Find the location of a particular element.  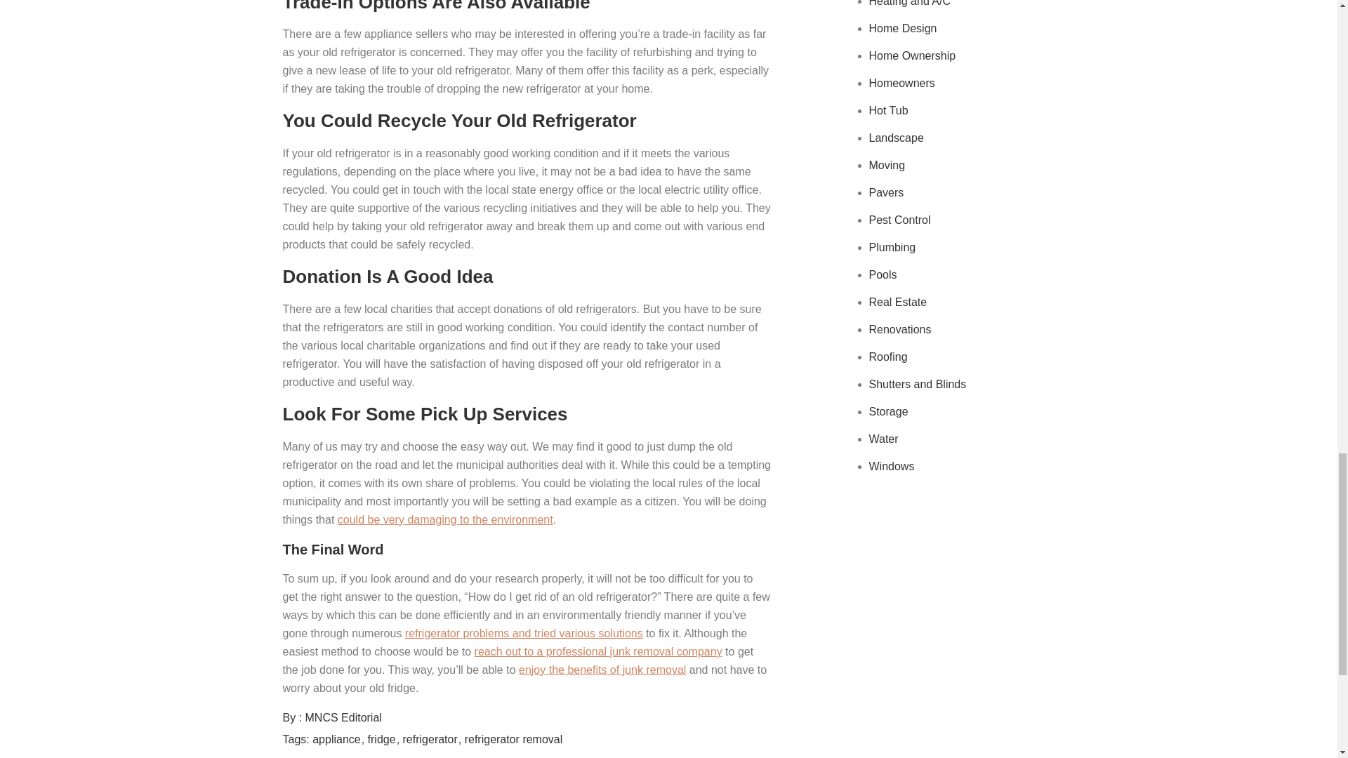

enjoy the benefits of junk removal is located at coordinates (602, 670).